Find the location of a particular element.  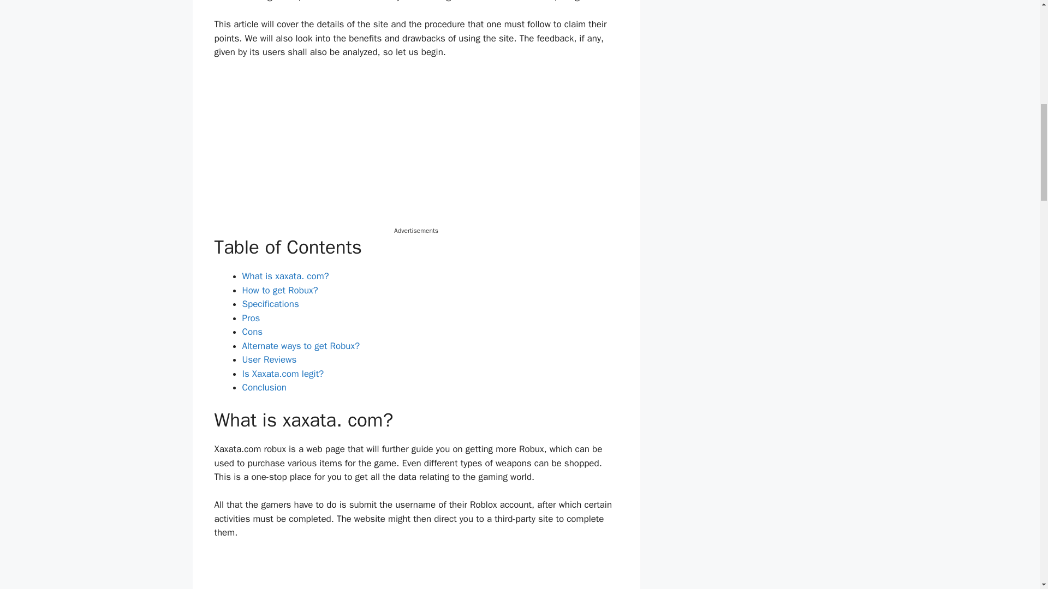

How to get Robux? is located at coordinates (280, 290).